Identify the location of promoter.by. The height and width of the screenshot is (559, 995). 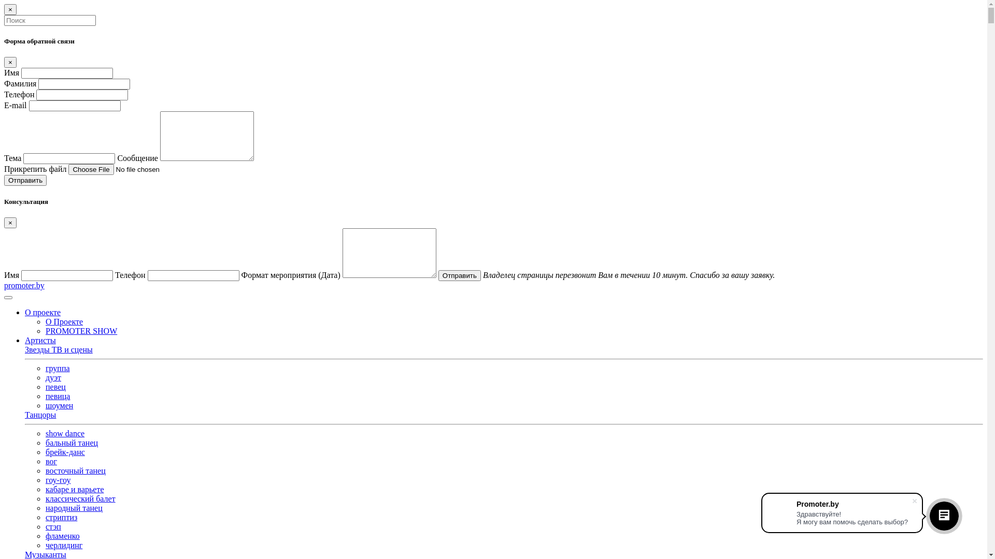
(24, 286).